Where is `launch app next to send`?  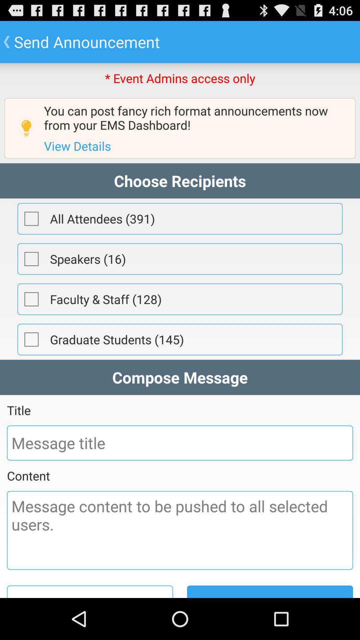 launch app next to send is located at coordinates (90, 591).